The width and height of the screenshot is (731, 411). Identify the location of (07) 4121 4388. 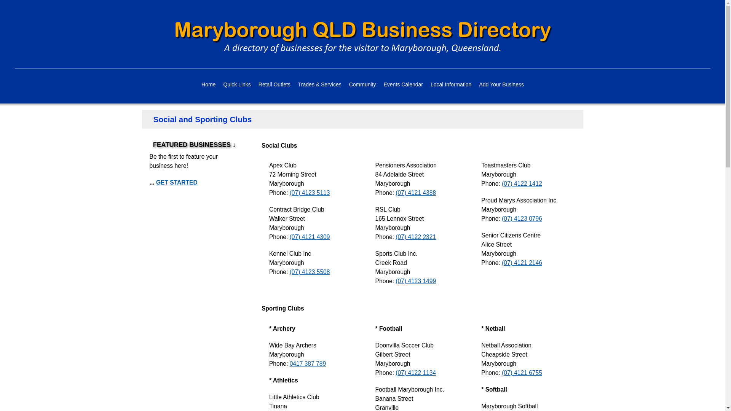
(416, 193).